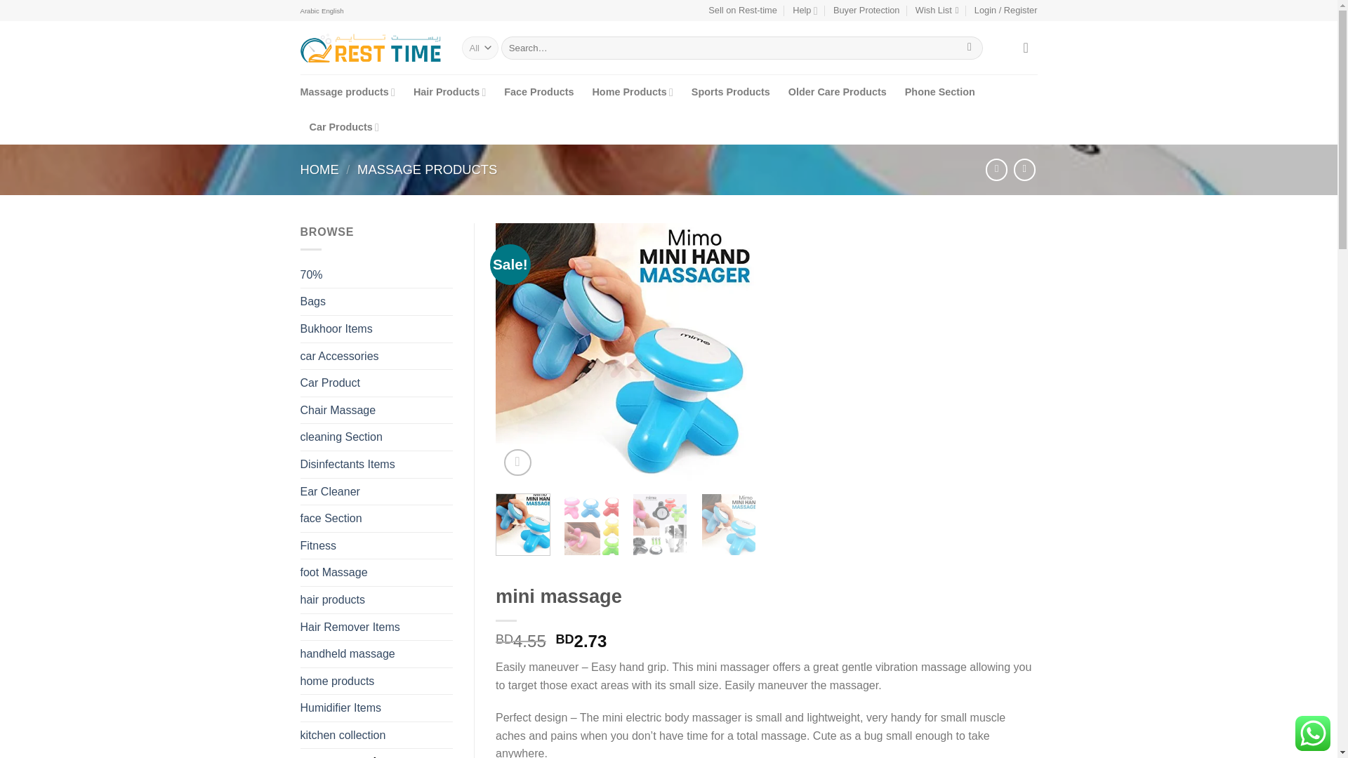  Describe the element at coordinates (939, 91) in the screenshot. I see `Phone Section` at that location.